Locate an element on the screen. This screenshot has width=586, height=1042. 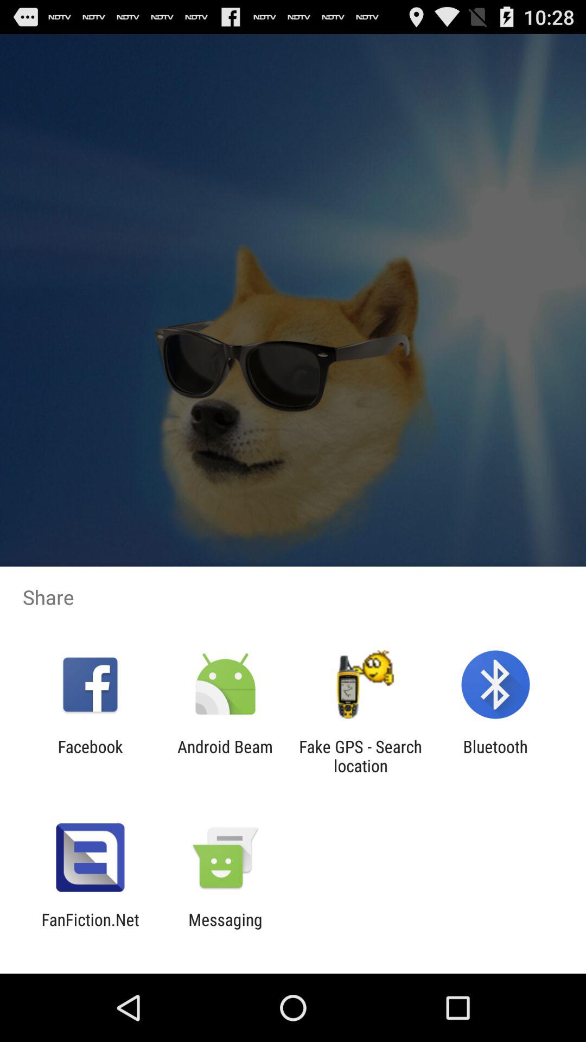
flip to messaging icon is located at coordinates (225, 929).